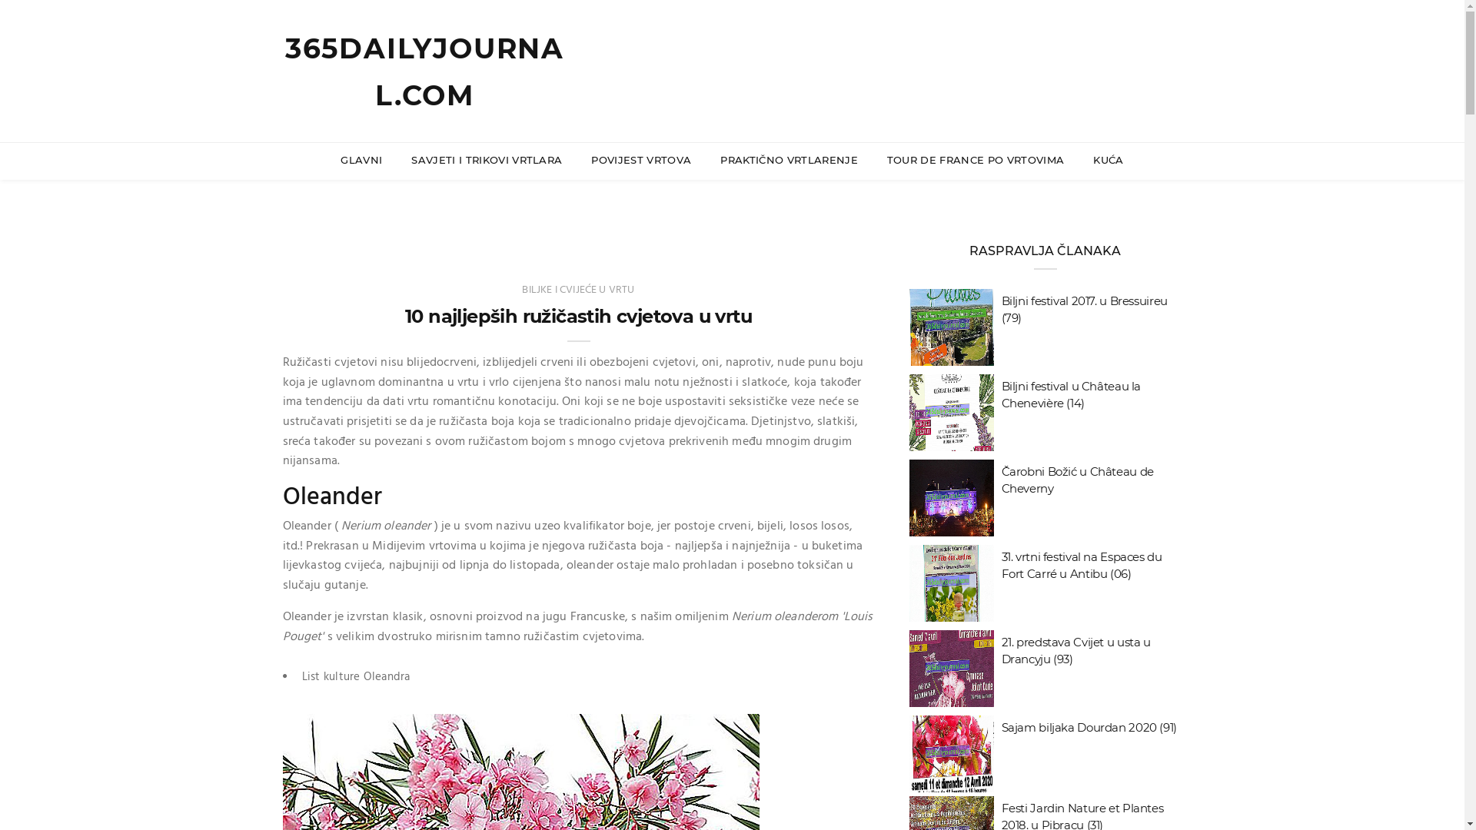 The image size is (1476, 830). Describe the element at coordinates (641, 161) in the screenshot. I see `POVIJEST VRTOVA` at that location.